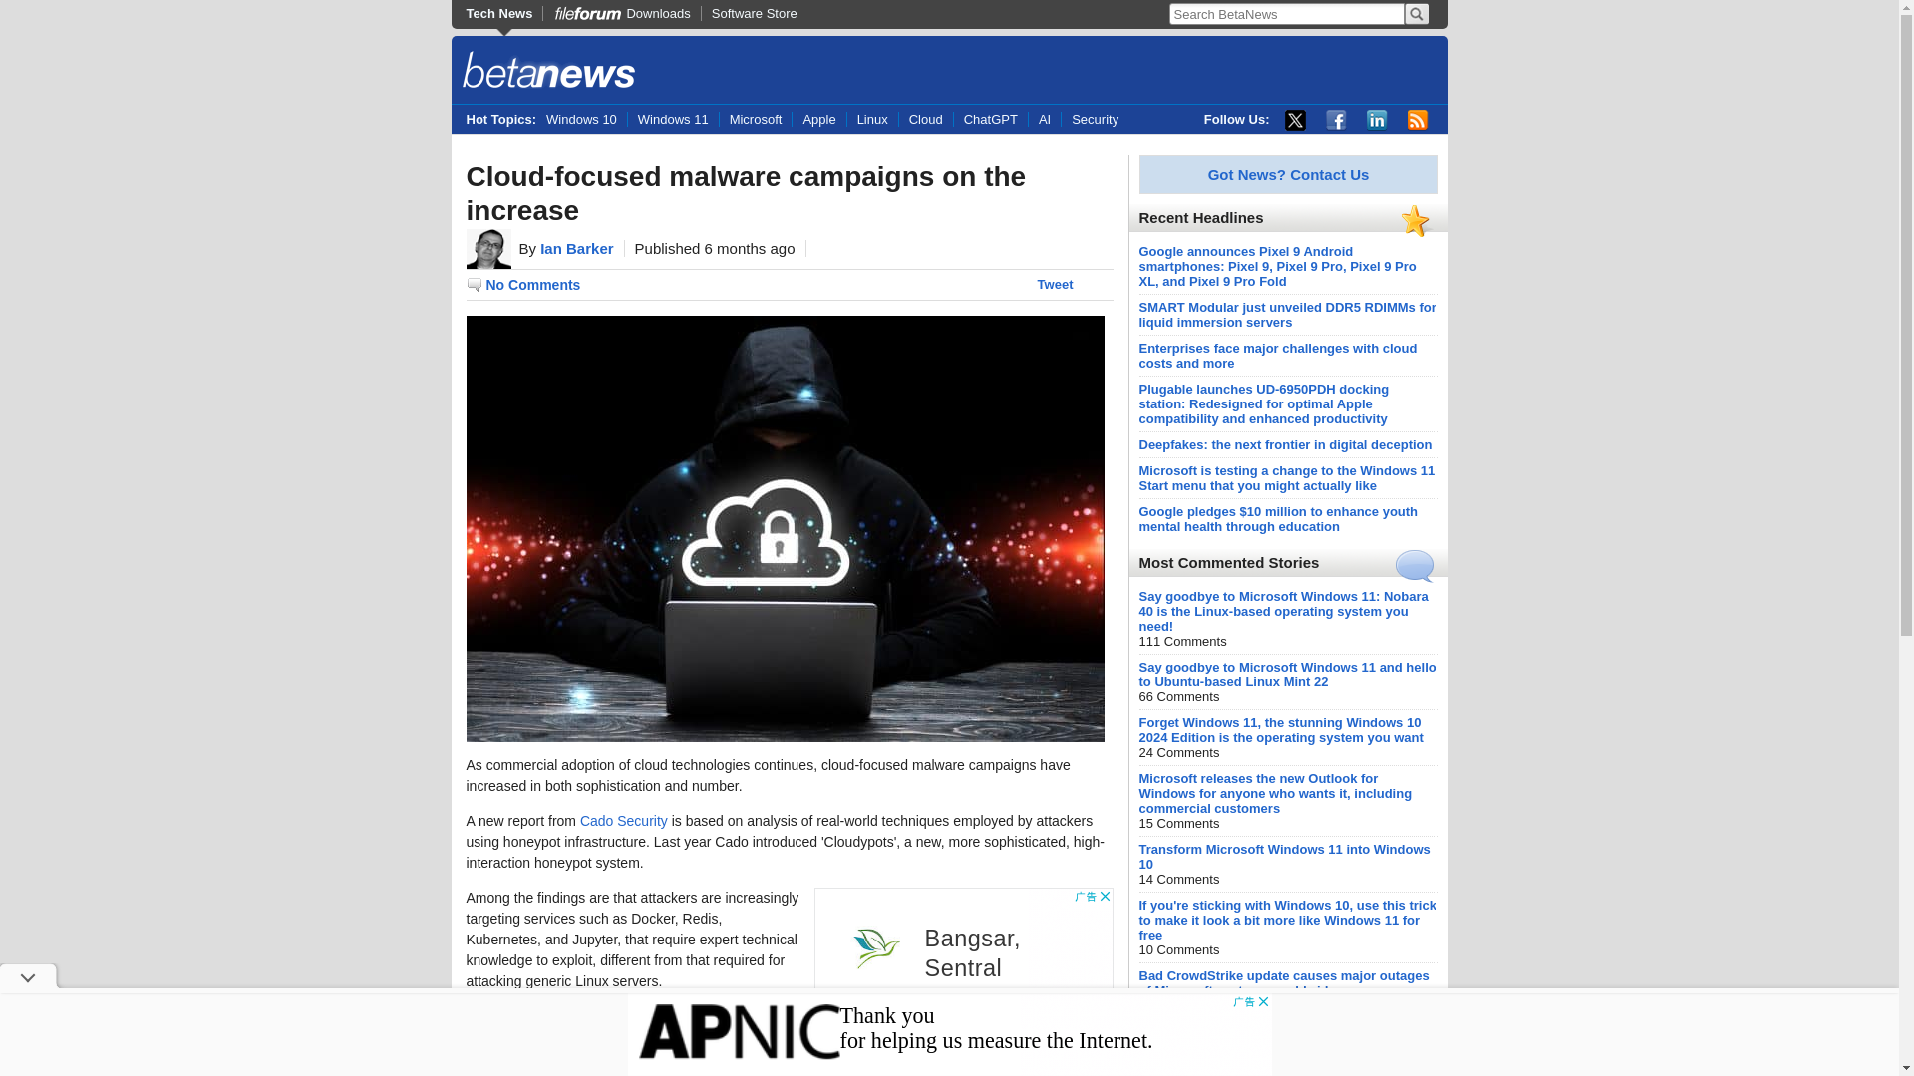  I want to click on No Comments, so click(524, 285).